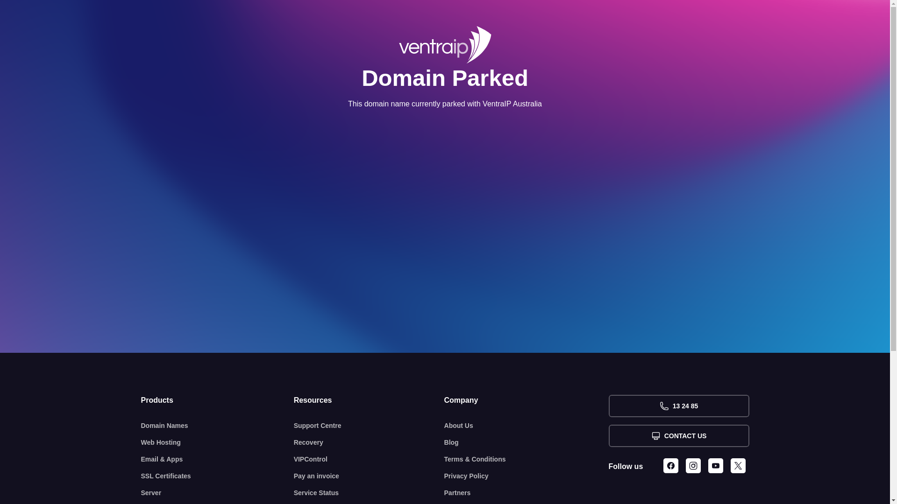 Image resolution: width=897 pixels, height=504 pixels. Describe the element at coordinates (369, 459) in the screenshot. I see `VIPControl` at that location.